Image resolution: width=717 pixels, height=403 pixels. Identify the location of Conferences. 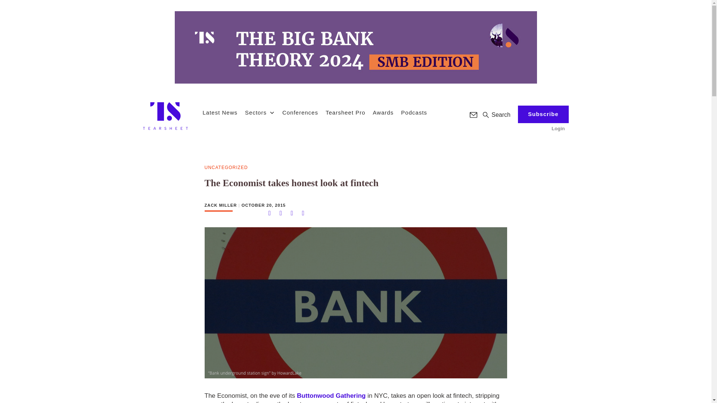
(300, 113).